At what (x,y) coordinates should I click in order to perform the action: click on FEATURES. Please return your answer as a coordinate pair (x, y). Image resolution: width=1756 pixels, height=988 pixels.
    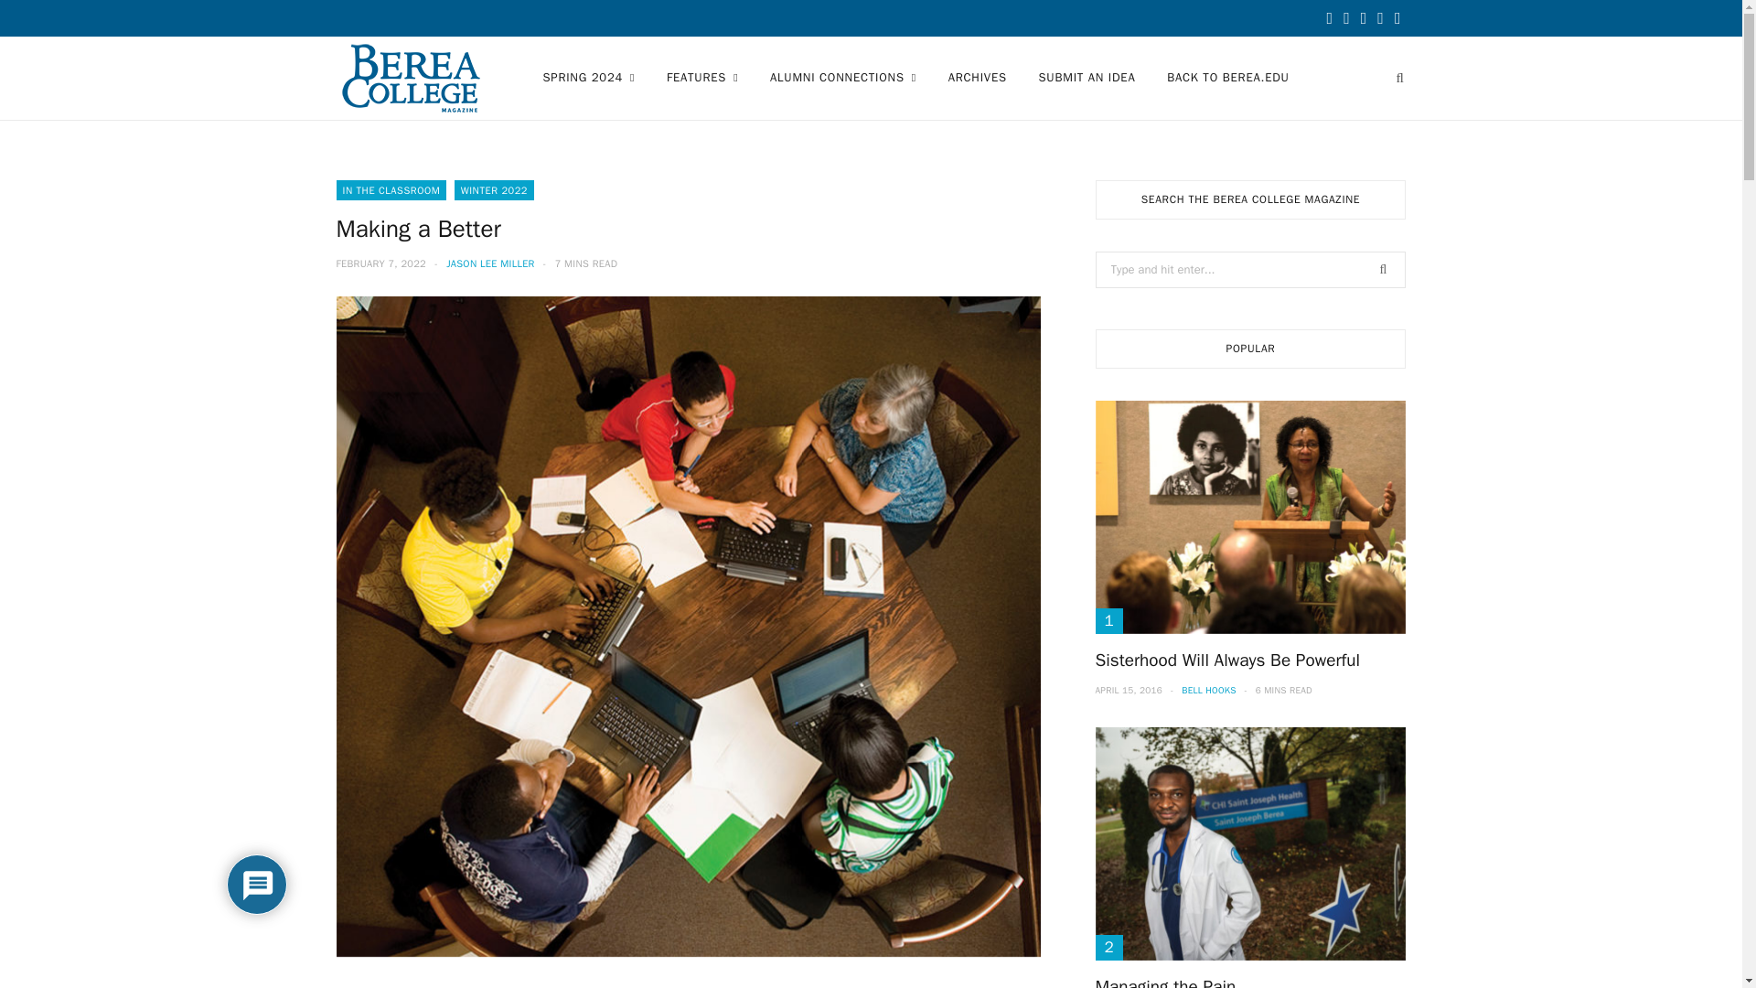
    Looking at the image, I should click on (702, 77).